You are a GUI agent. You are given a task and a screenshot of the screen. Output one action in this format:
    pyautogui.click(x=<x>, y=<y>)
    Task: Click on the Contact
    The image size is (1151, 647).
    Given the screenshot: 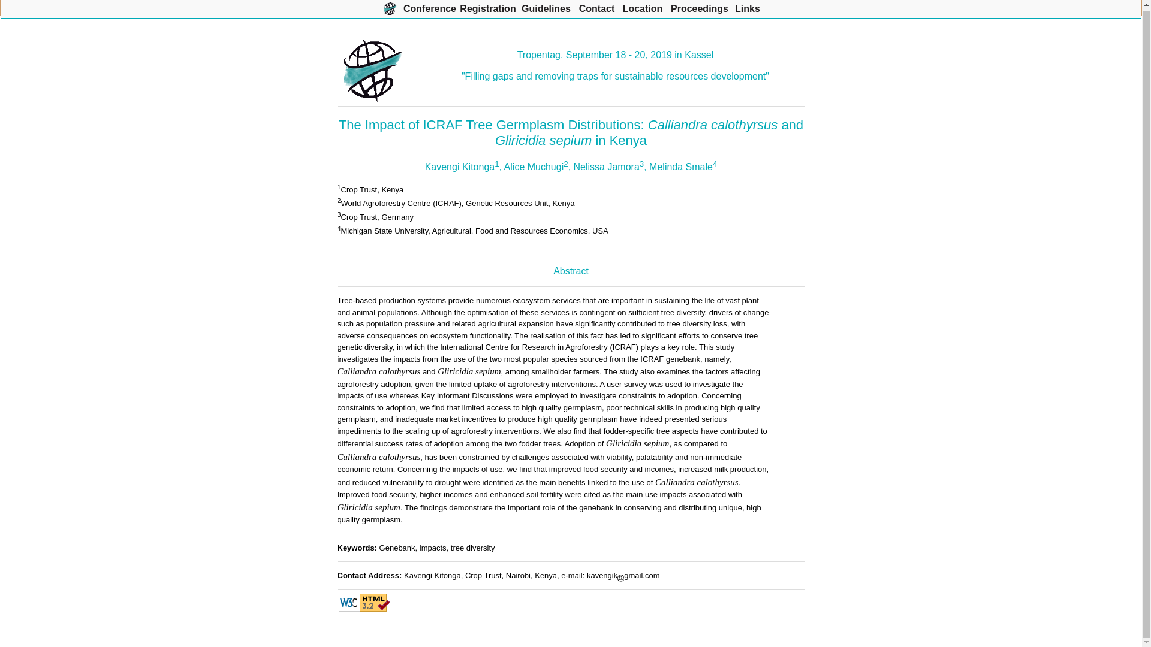 What is the action you would take?
    pyautogui.click(x=597, y=7)
    